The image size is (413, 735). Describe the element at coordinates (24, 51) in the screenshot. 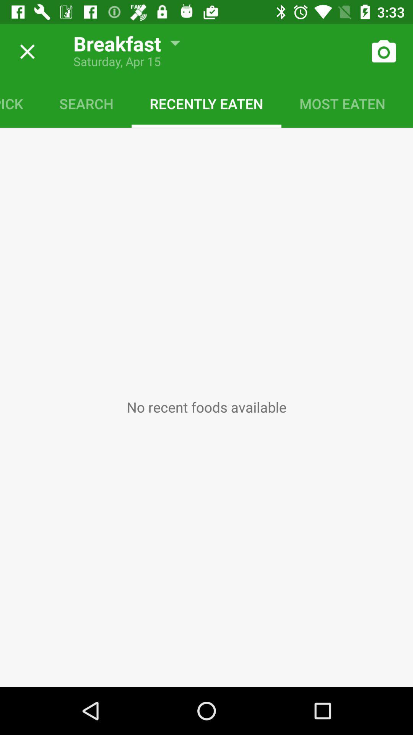

I see `select icon next to the breakfast` at that location.